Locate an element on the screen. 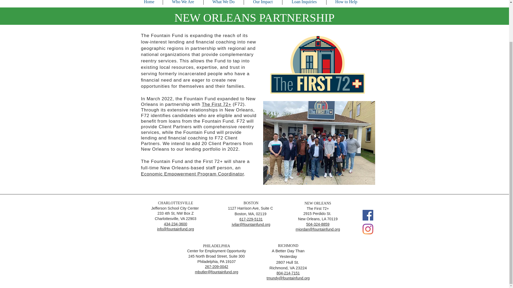 This screenshot has width=513, height=288. Who We Are is located at coordinates (183, 2).